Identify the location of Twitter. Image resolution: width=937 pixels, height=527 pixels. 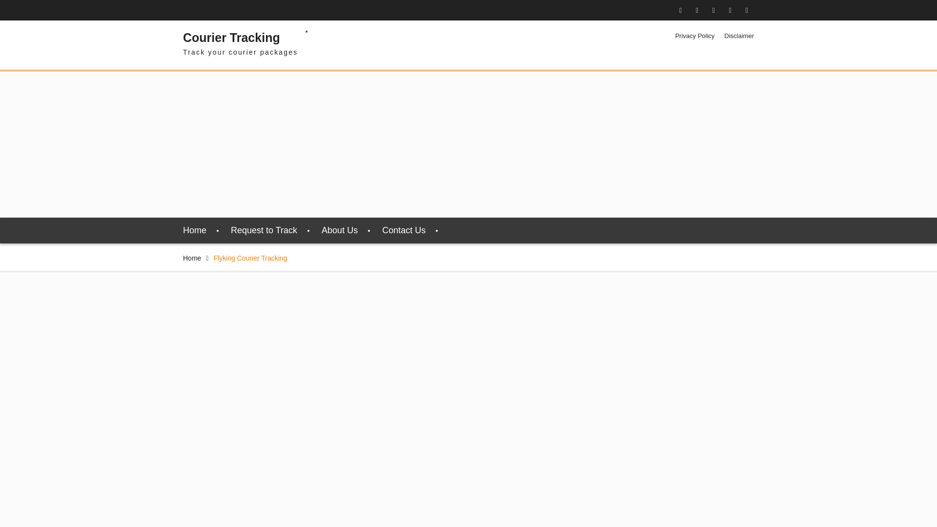
(697, 10).